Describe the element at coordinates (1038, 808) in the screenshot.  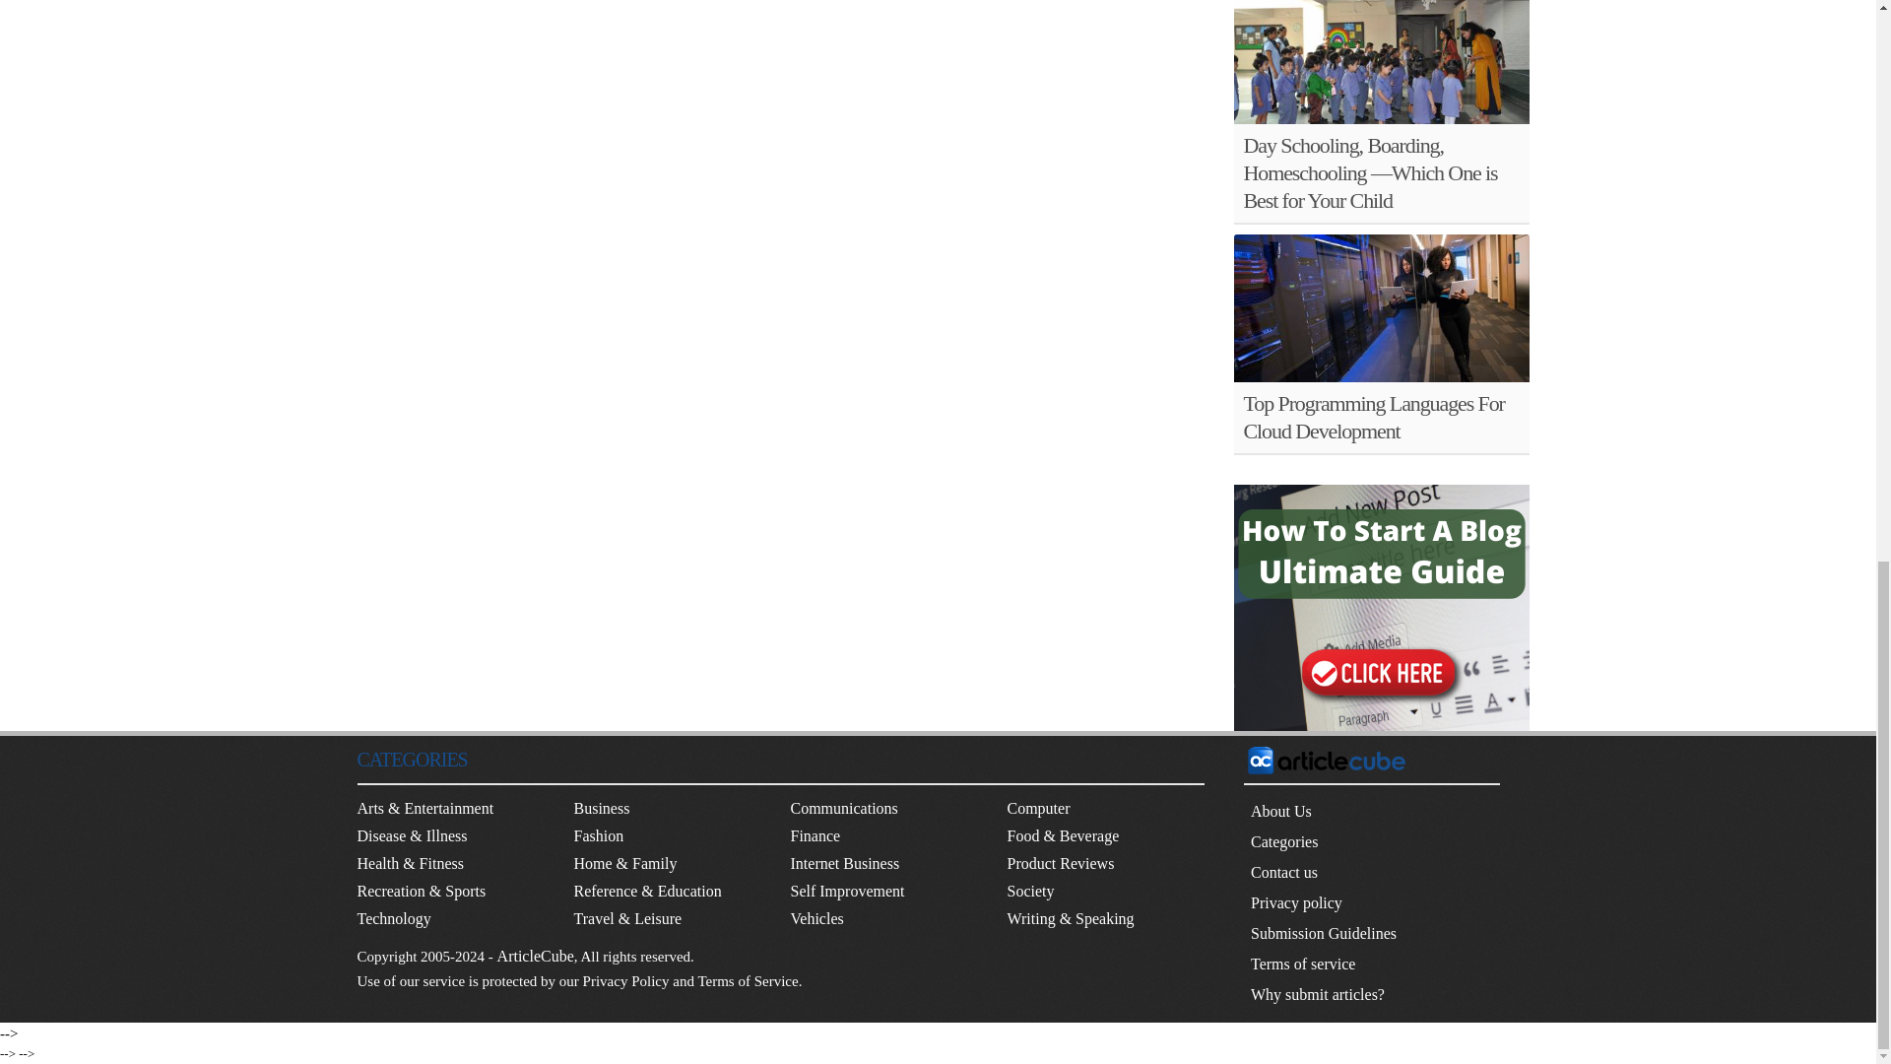
I see `Computer` at that location.